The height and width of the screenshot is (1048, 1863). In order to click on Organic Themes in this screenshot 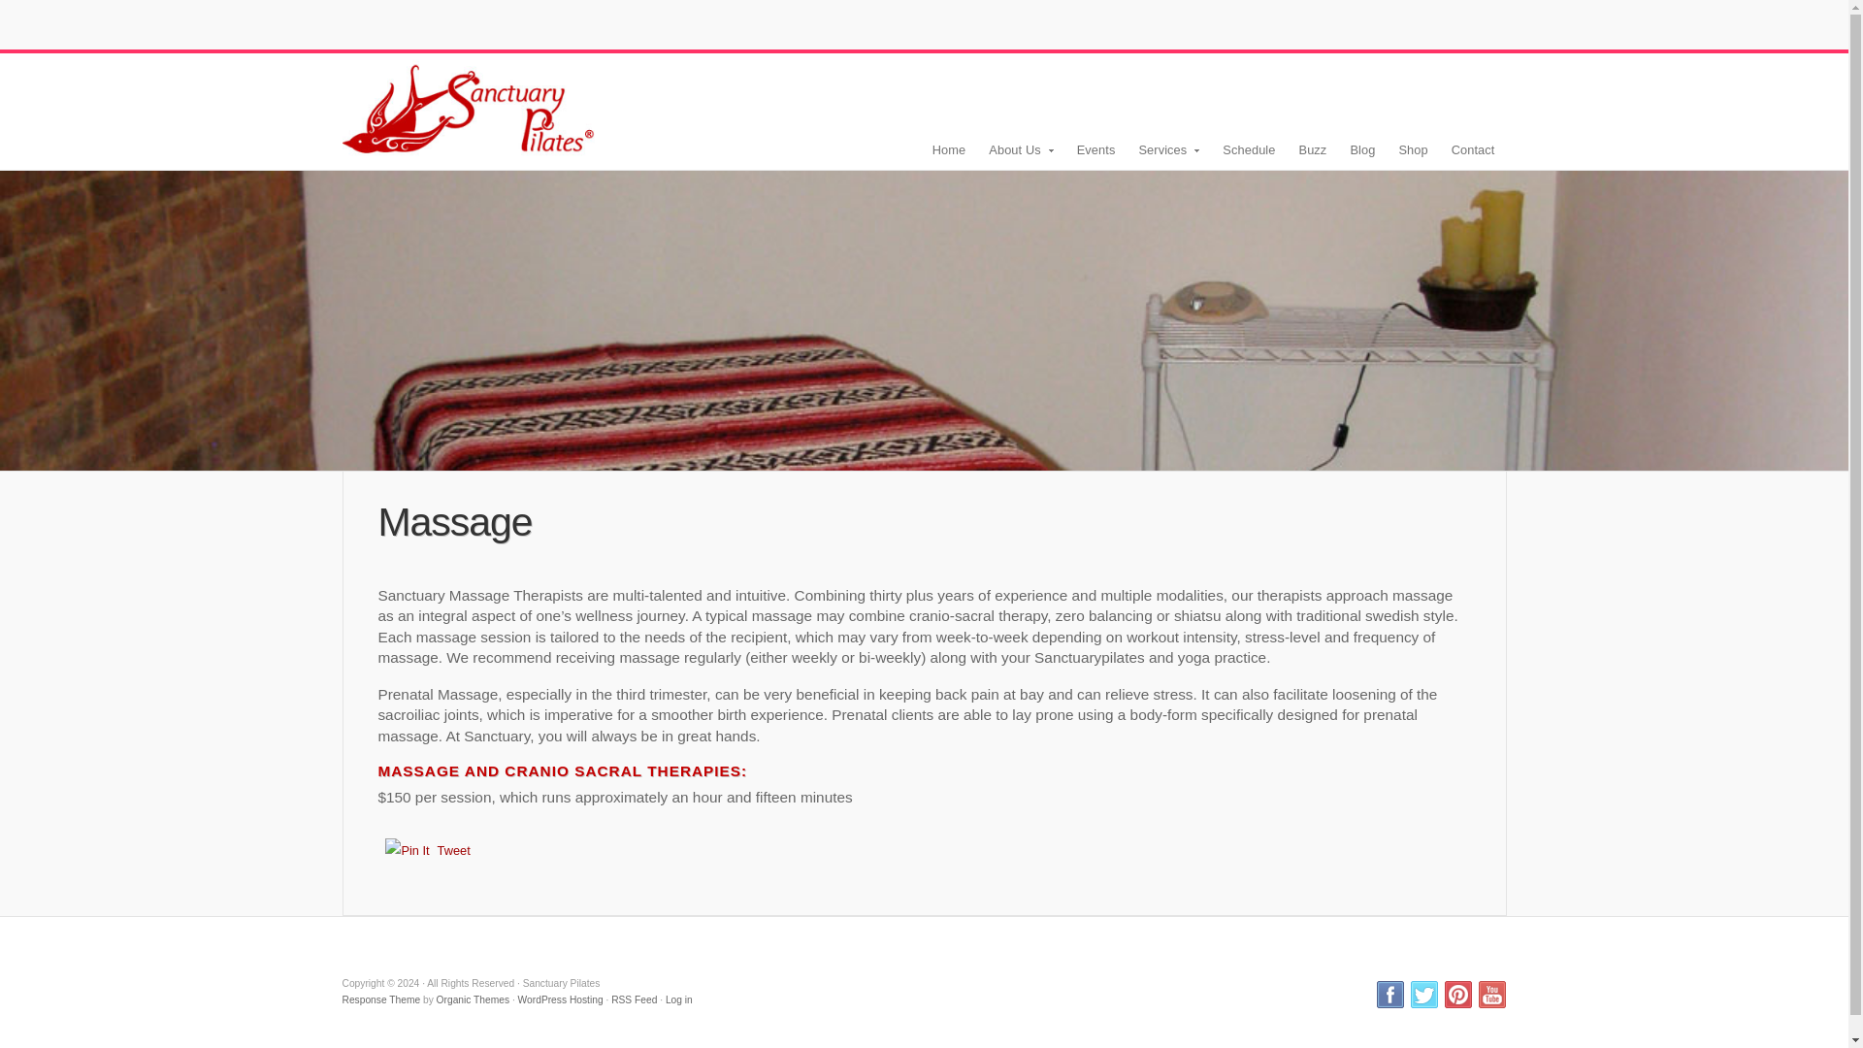, I will do `click(472, 999)`.